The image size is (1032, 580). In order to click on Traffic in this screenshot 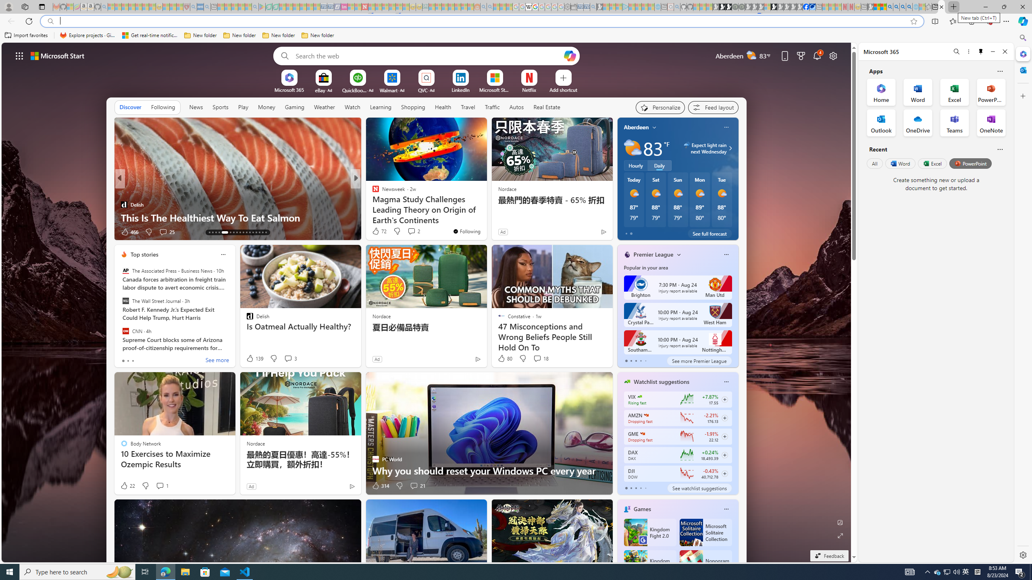, I will do `click(492, 107)`.